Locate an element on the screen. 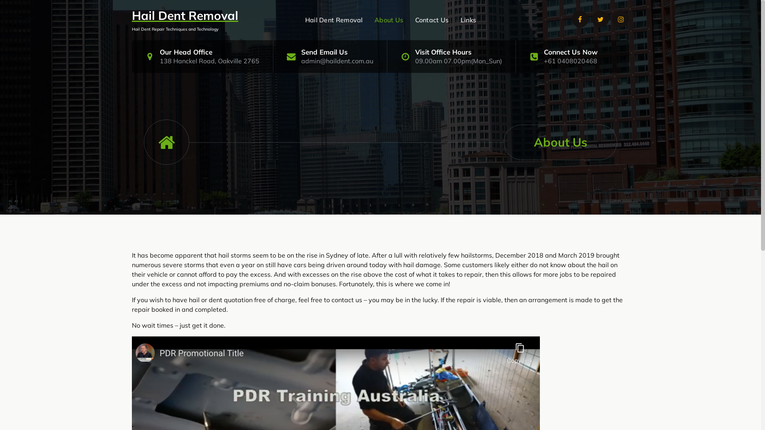  Hail Dent Removal is located at coordinates (334, 20).